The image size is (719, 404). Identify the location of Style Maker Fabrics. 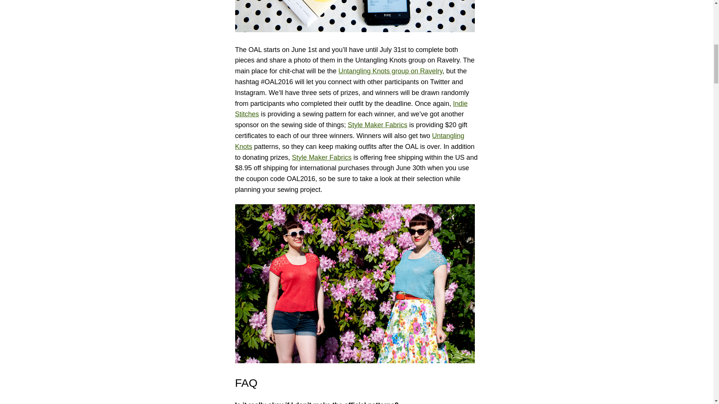
(377, 125).